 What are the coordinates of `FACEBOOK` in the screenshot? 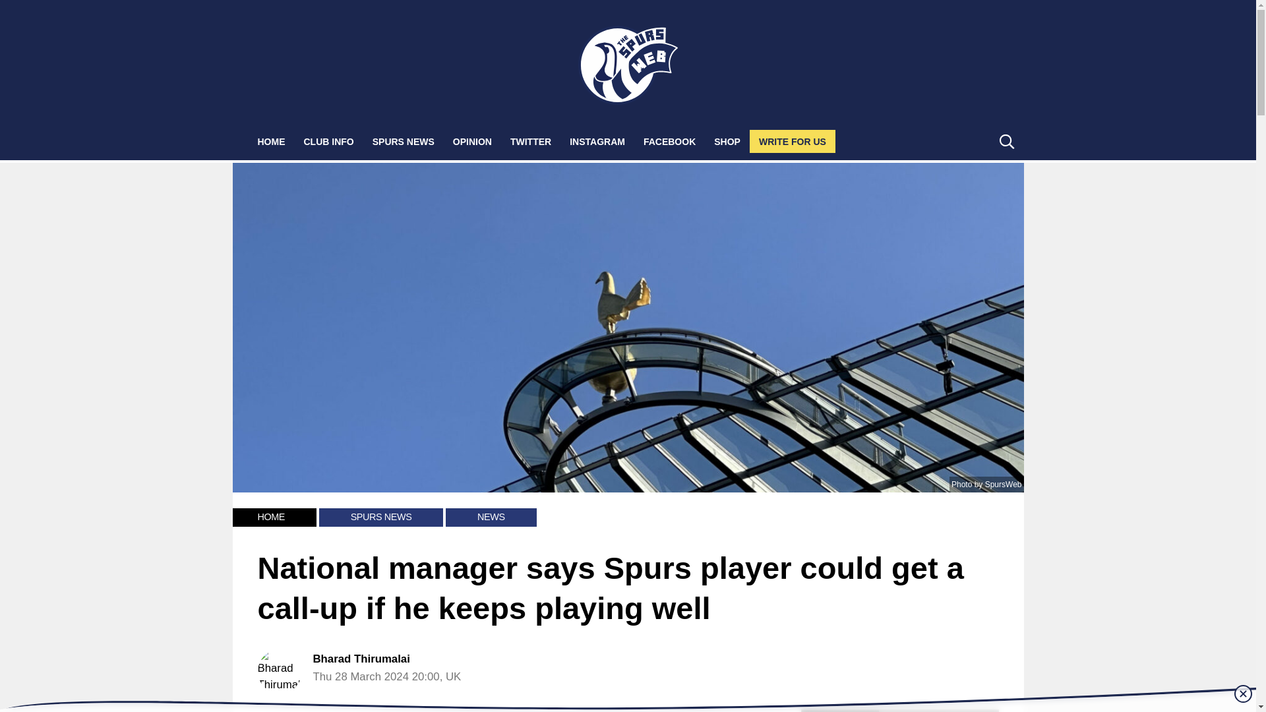 It's located at (669, 141).